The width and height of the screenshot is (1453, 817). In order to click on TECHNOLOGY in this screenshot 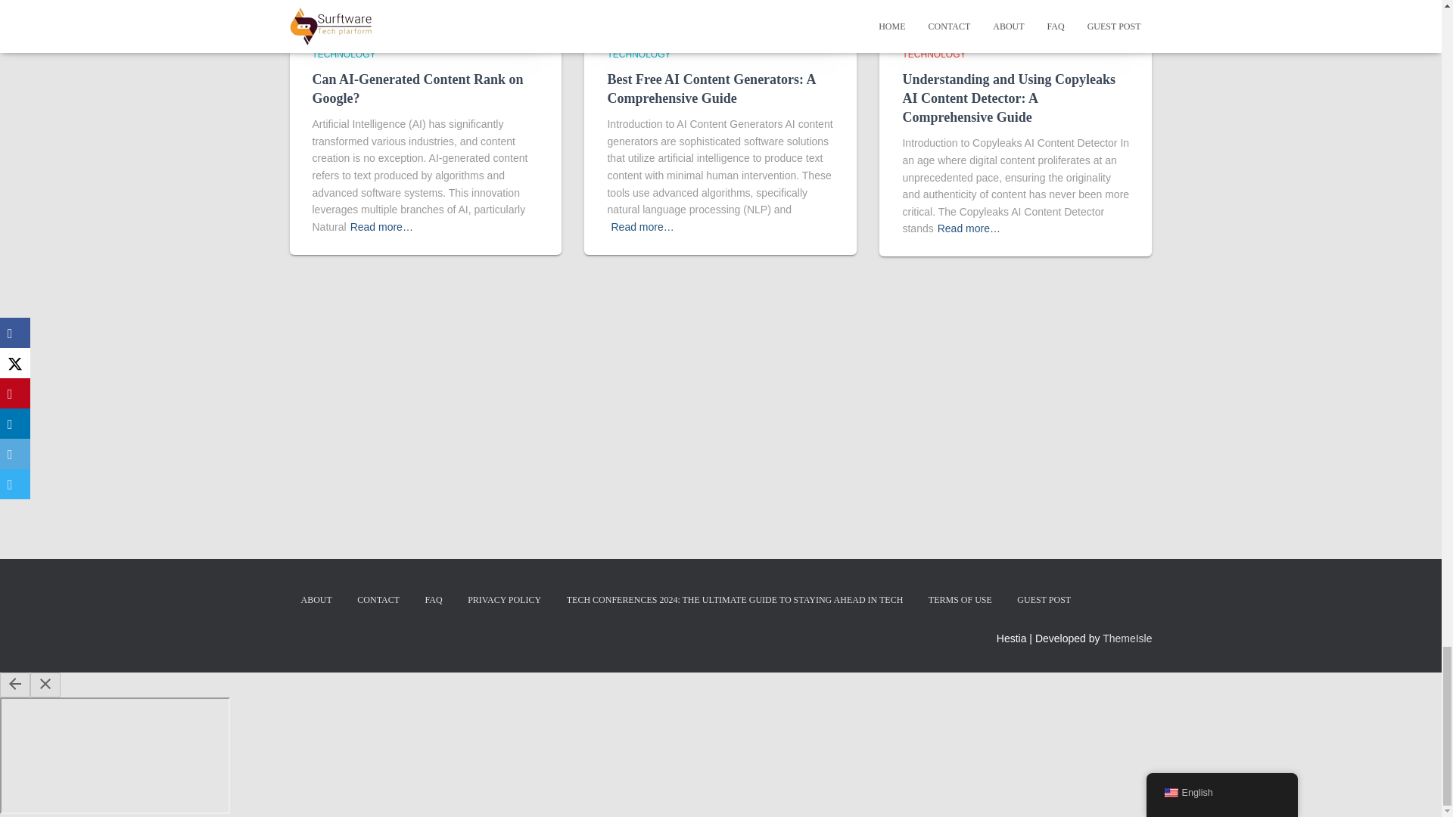, I will do `click(344, 54)`.